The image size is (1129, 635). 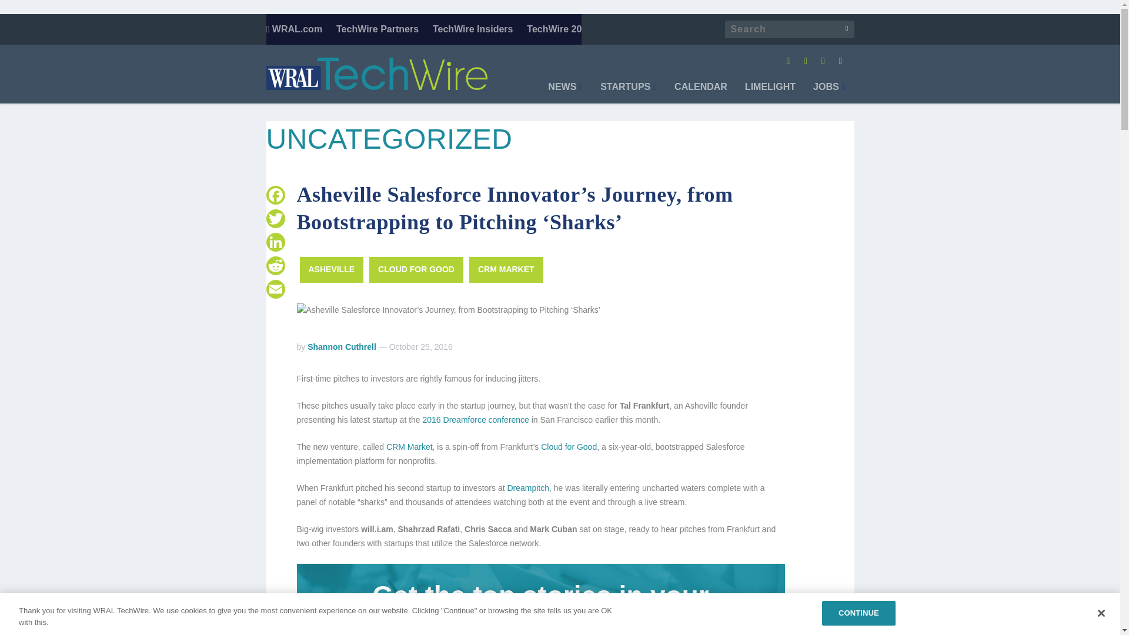 What do you see at coordinates (275, 195) in the screenshot?
I see `Facebook` at bounding box center [275, 195].